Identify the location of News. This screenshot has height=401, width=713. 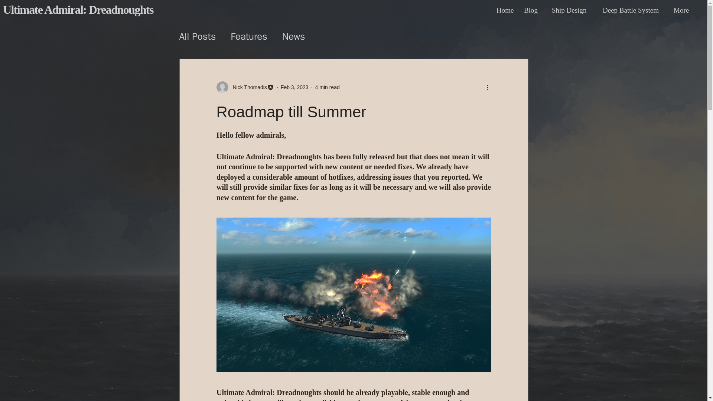
(293, 36).